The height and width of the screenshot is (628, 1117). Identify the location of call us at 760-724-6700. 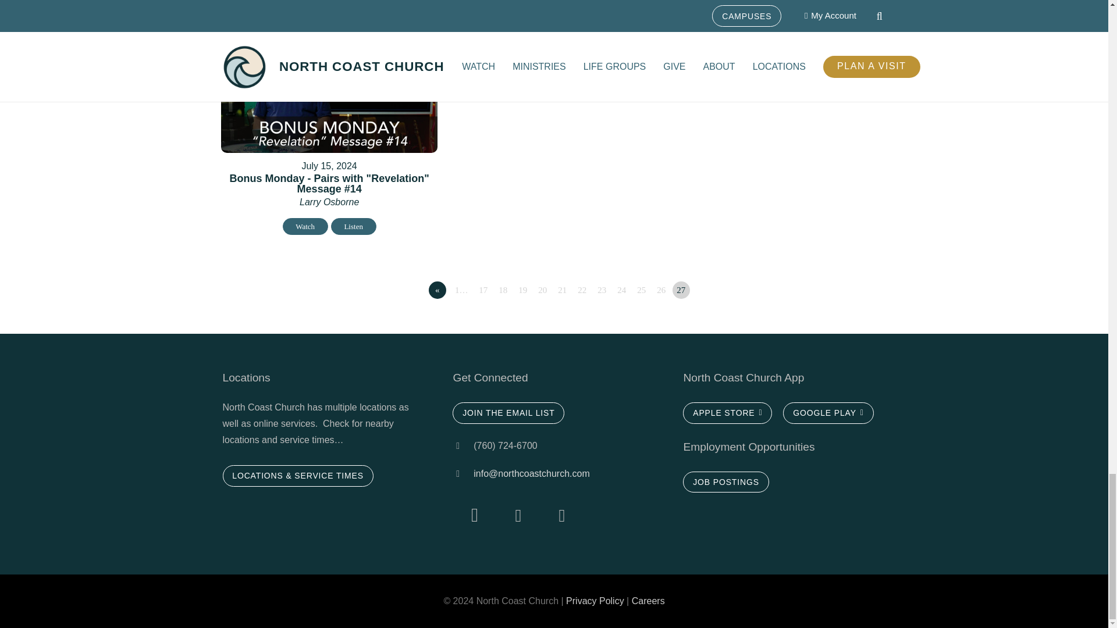
(463, 474).